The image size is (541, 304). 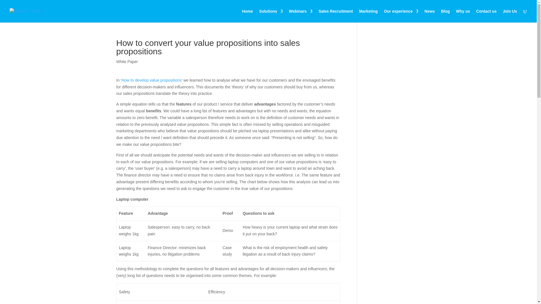 What do you see at coordinates (463, 16) in the screenshot?
I see `Why us` at bounding box center [463, 16].